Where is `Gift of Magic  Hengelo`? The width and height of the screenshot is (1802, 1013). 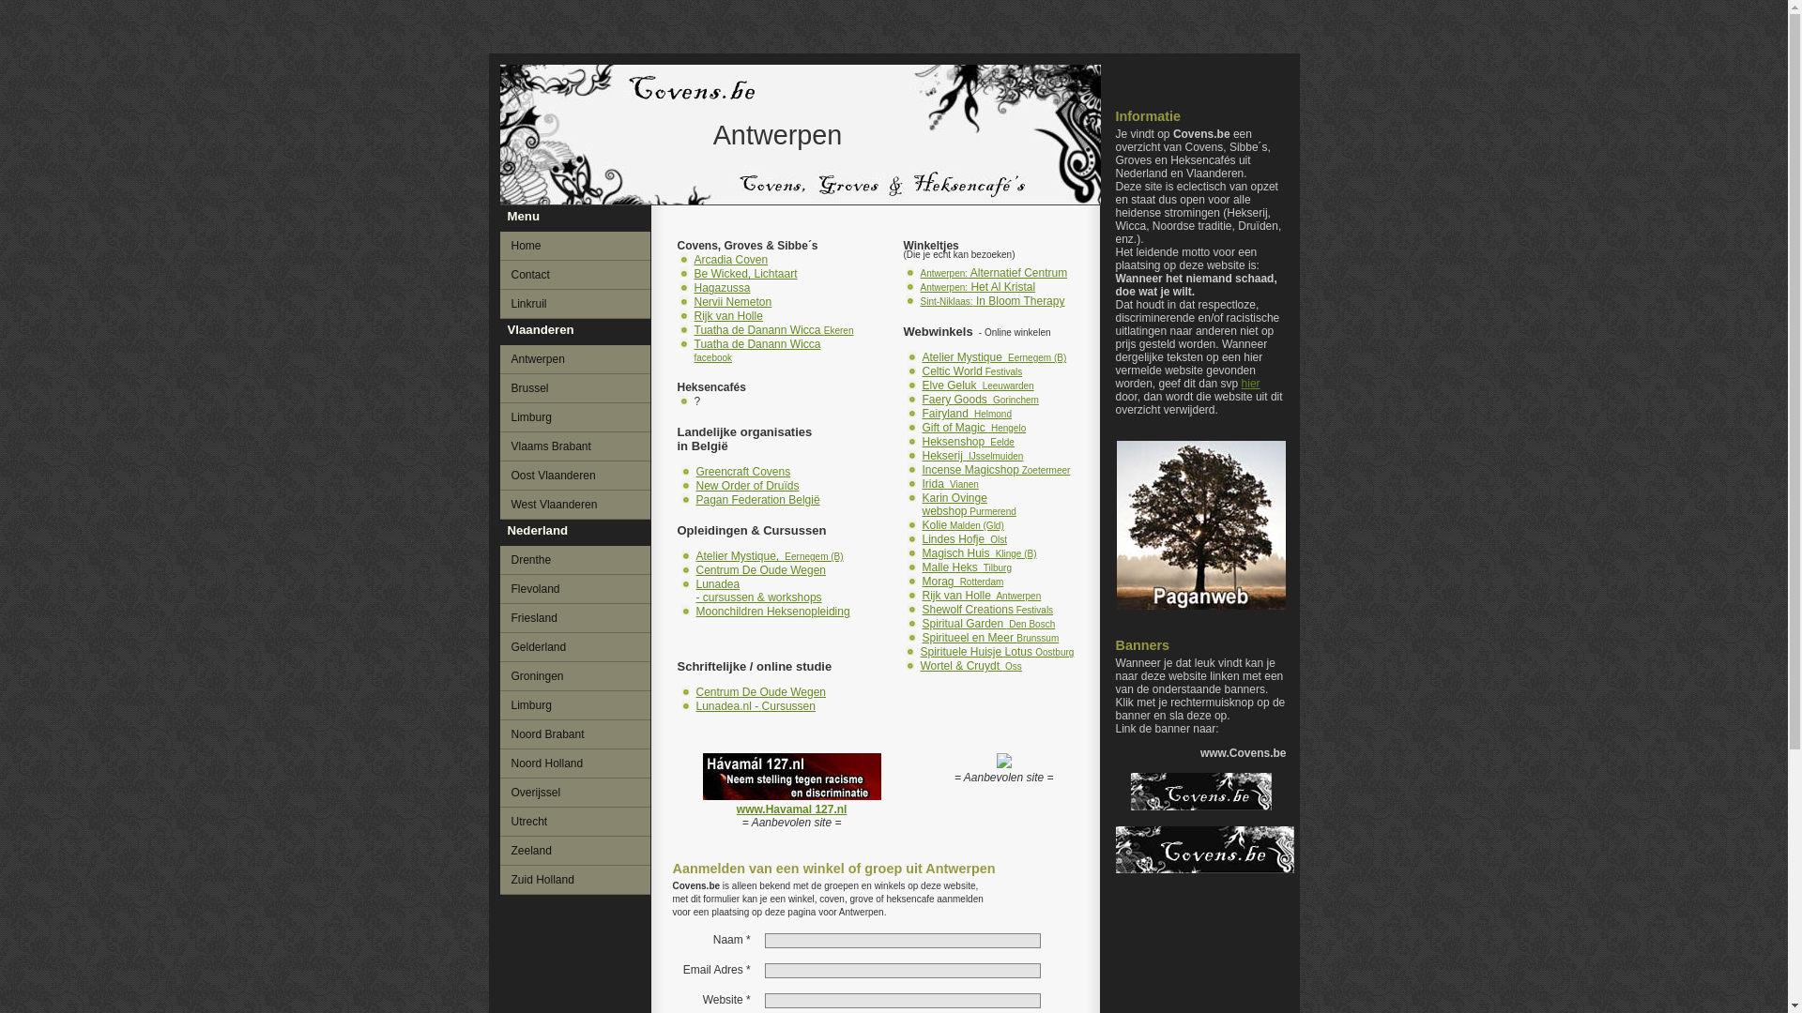 Gift of Magic  Hengelo is located at coordinates (974, 428).